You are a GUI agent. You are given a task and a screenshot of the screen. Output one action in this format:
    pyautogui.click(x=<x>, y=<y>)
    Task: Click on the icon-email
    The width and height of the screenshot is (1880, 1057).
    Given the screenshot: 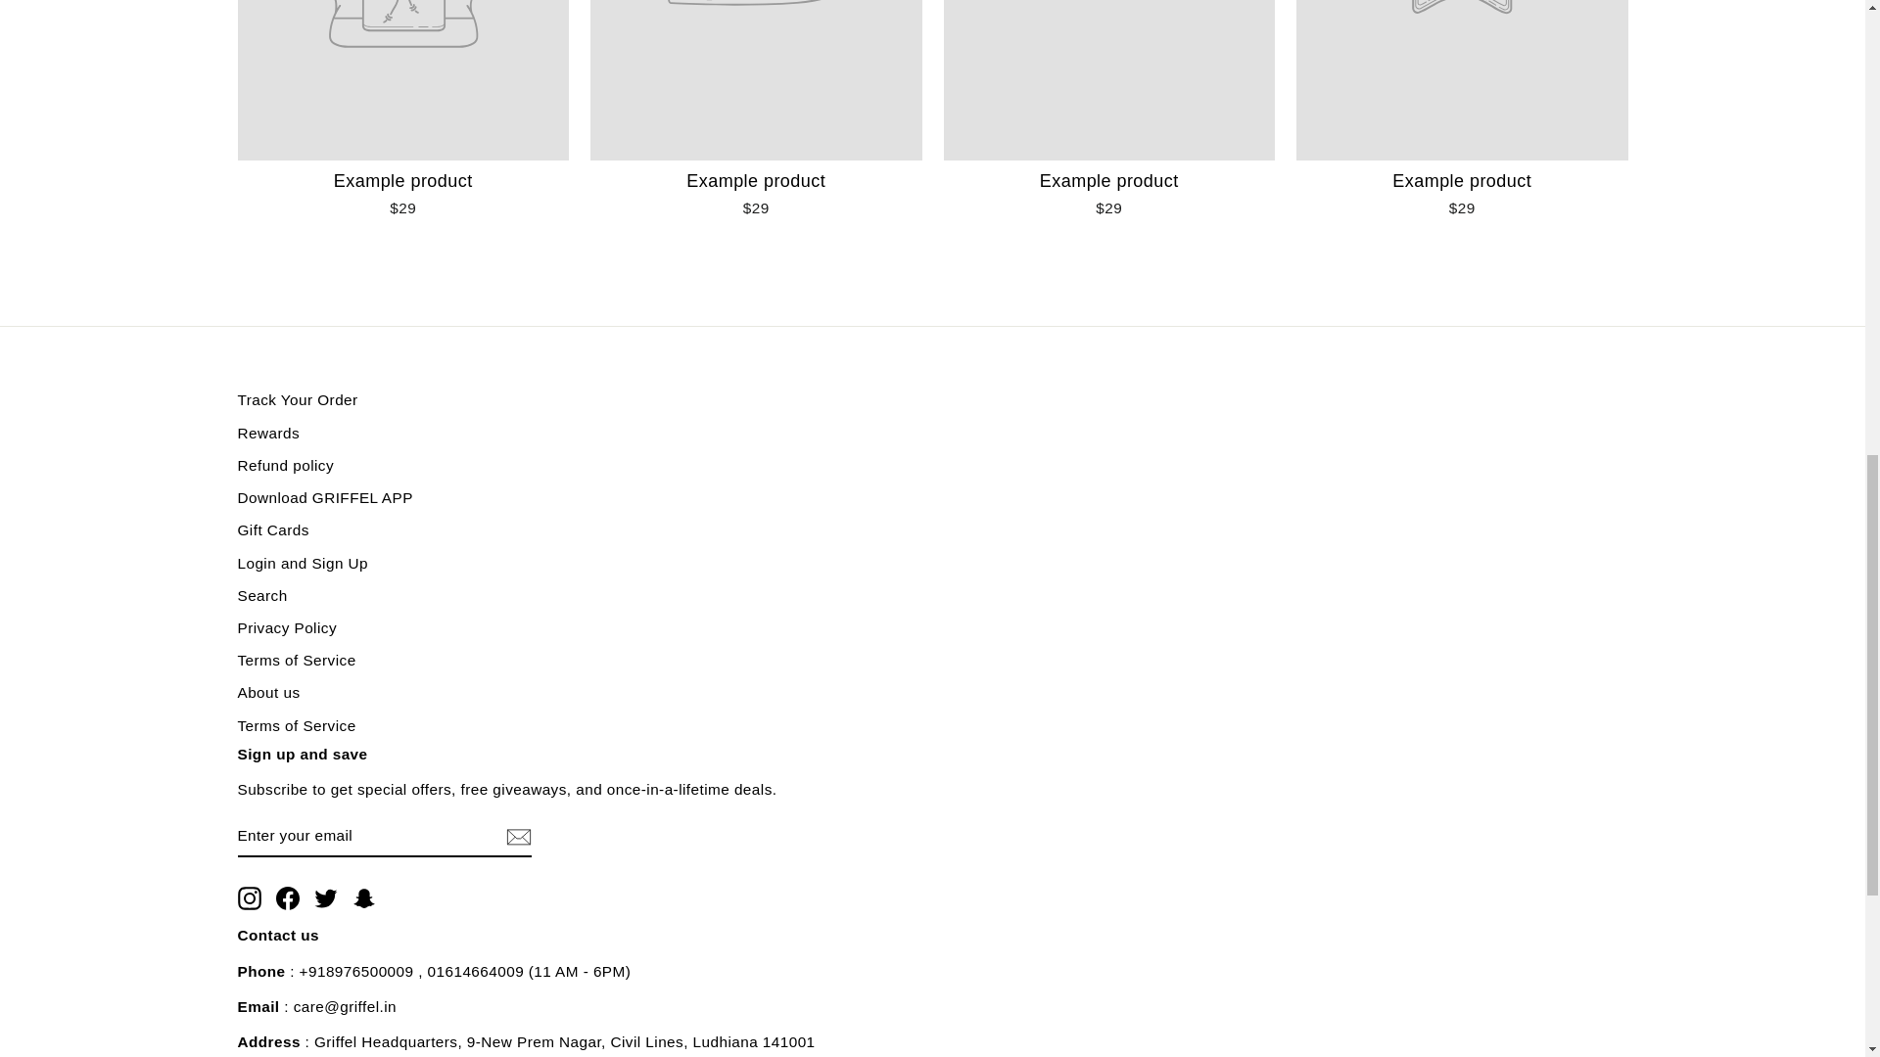 What is the action you would take?
    pyautogui.click(x=517, y=837)
    